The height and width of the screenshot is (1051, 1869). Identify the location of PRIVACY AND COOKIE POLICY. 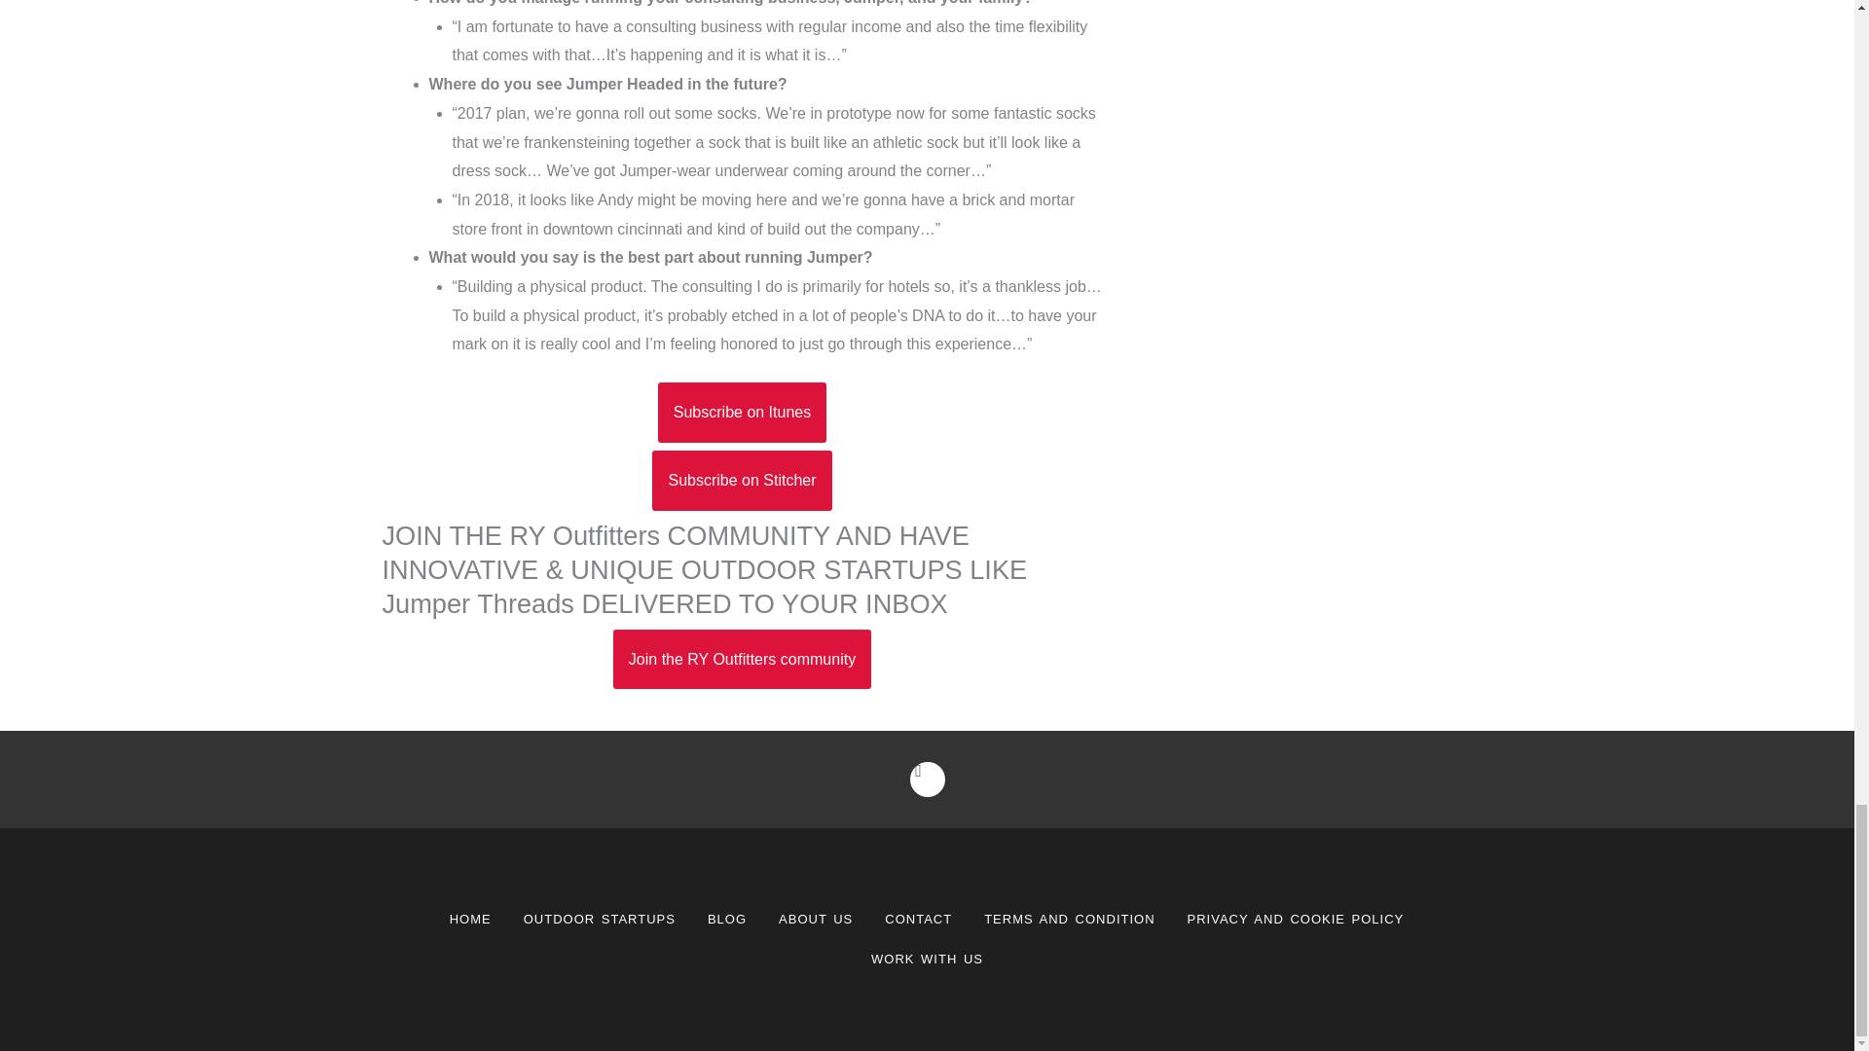
(1296, 919).